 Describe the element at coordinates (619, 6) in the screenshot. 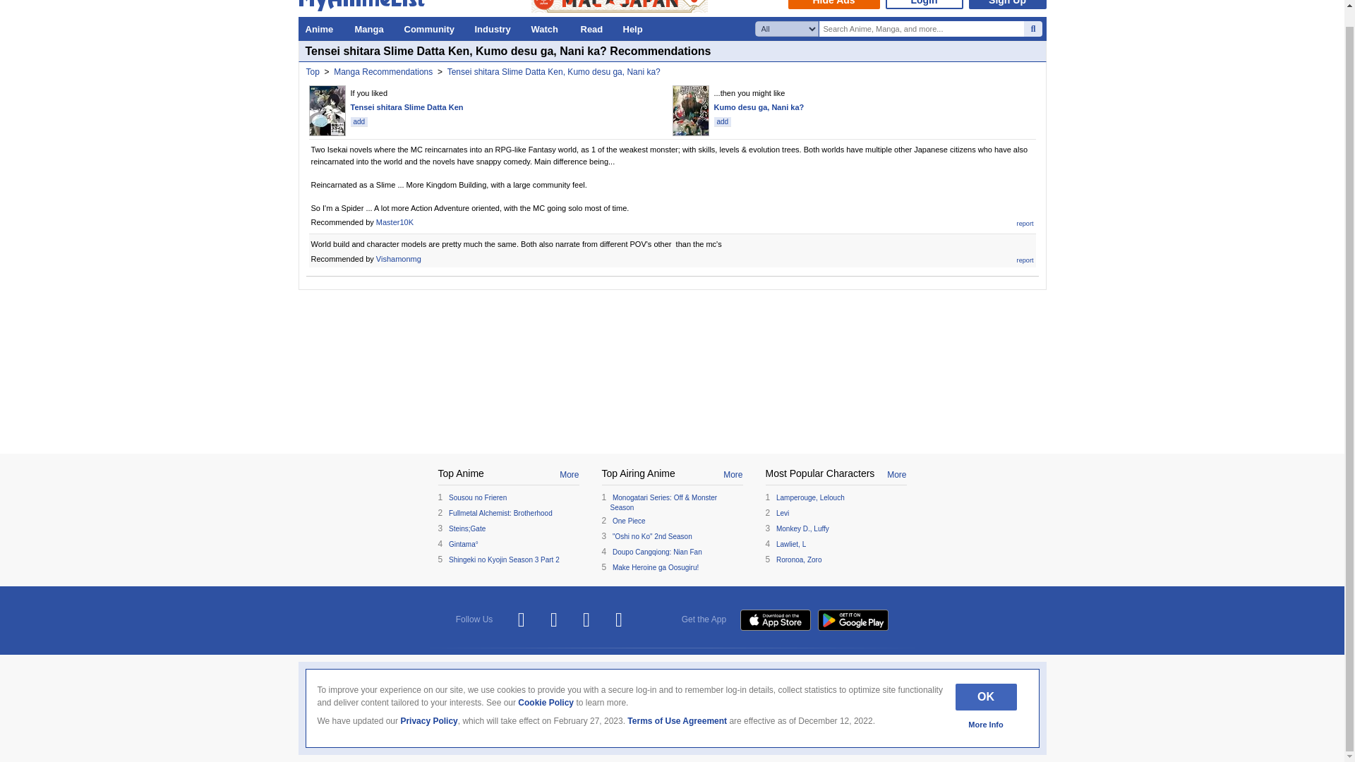

I see `MAL x JAPAN` at that location.